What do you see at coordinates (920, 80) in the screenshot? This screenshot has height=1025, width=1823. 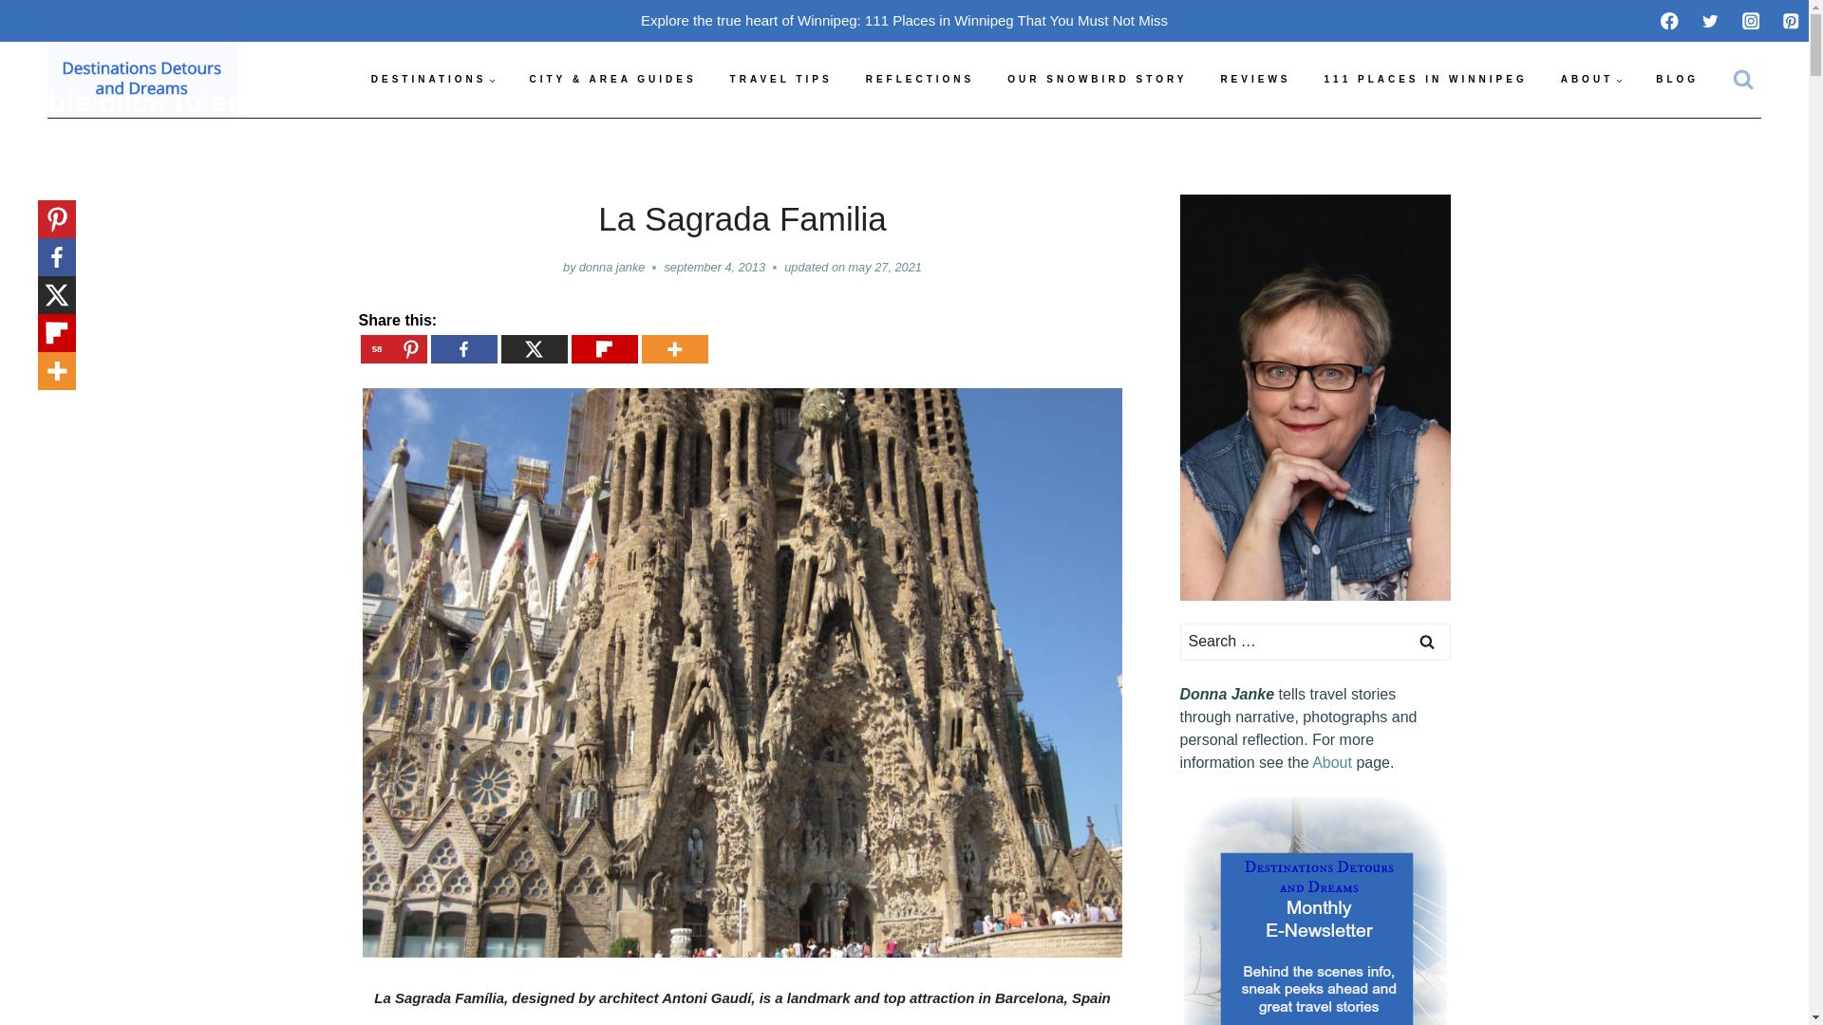 I see `Travel Thoughts` at bounding box center [920, 80].